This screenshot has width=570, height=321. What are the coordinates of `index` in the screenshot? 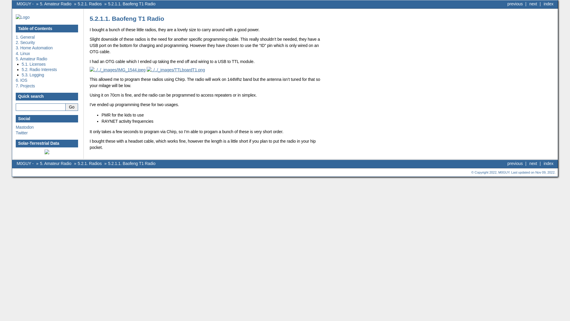 It's located at (549, 4).